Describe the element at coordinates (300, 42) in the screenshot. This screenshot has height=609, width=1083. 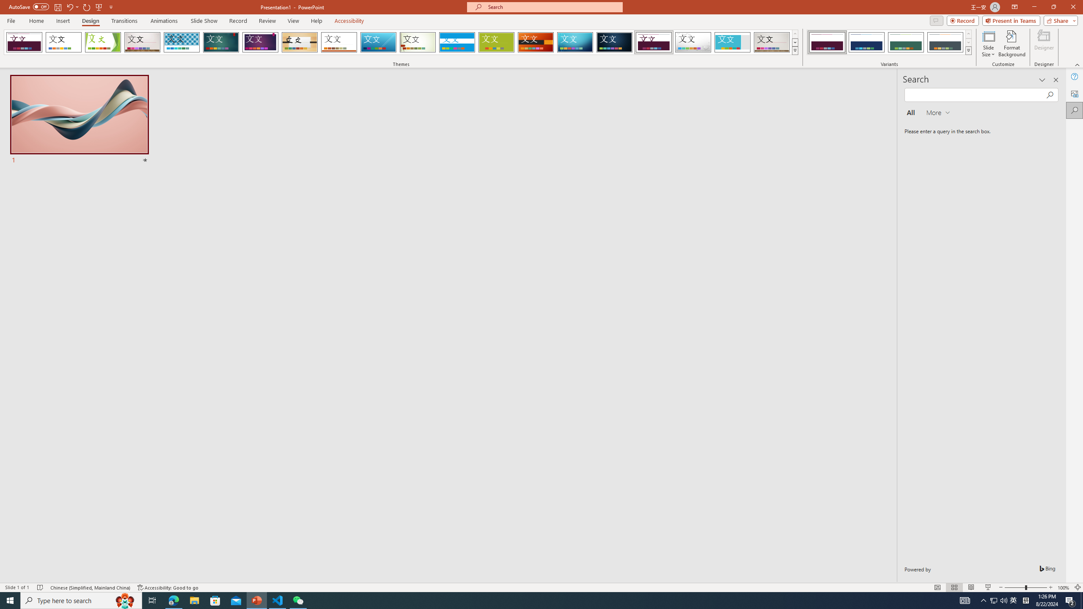
I see `Organic` at that location.